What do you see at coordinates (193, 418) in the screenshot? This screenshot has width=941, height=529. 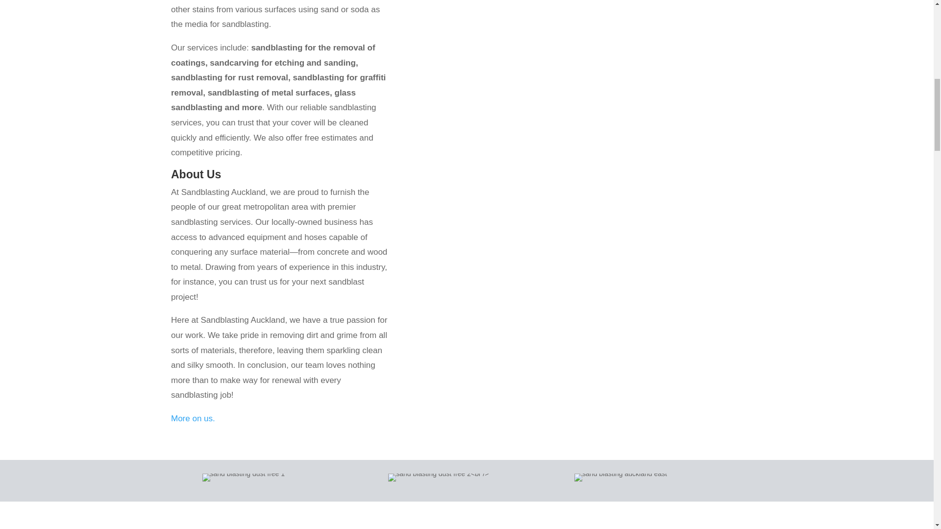 I see `More on us.` at bounding box center [193, 418].